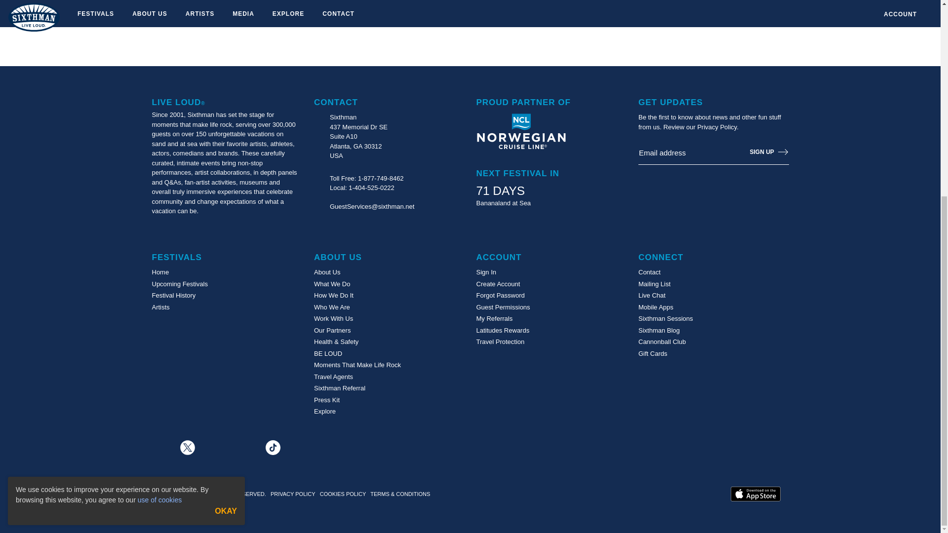 This screenshot has width=948, height=533. Describe the element at coordinates (755, 494) in the screenshot. I see `Download iPhone App` at that location.